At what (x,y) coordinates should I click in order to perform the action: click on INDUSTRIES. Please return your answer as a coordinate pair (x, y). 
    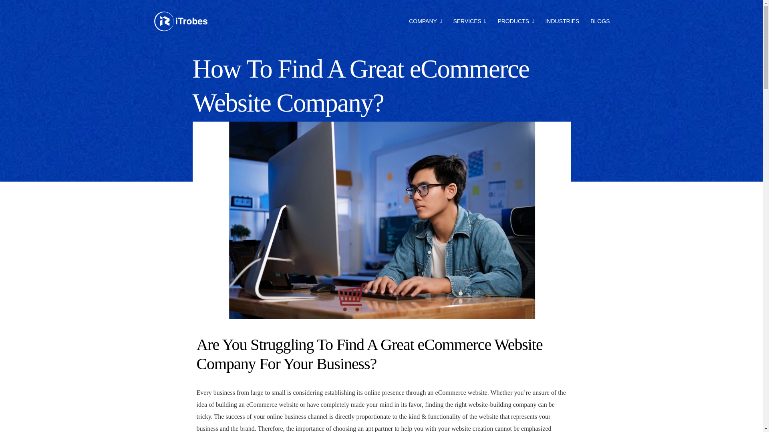
    Looking at the image, I should click on (562, 21).